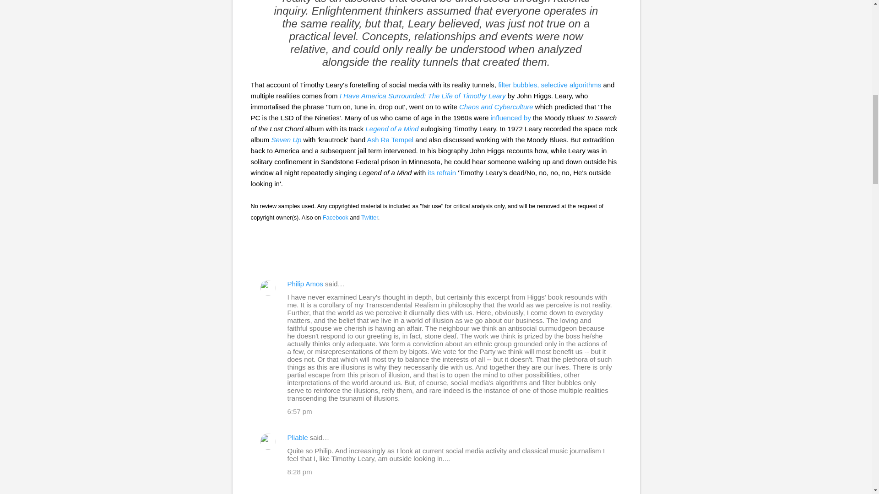 This screenshot has width=879, height=494. Describe the element at coordinates (510, 118) in the screenshot. I see `influenced by` at that location.